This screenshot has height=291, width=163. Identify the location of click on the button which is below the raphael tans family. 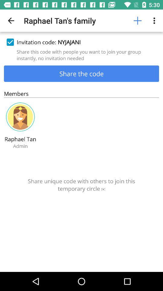
(81, 42).